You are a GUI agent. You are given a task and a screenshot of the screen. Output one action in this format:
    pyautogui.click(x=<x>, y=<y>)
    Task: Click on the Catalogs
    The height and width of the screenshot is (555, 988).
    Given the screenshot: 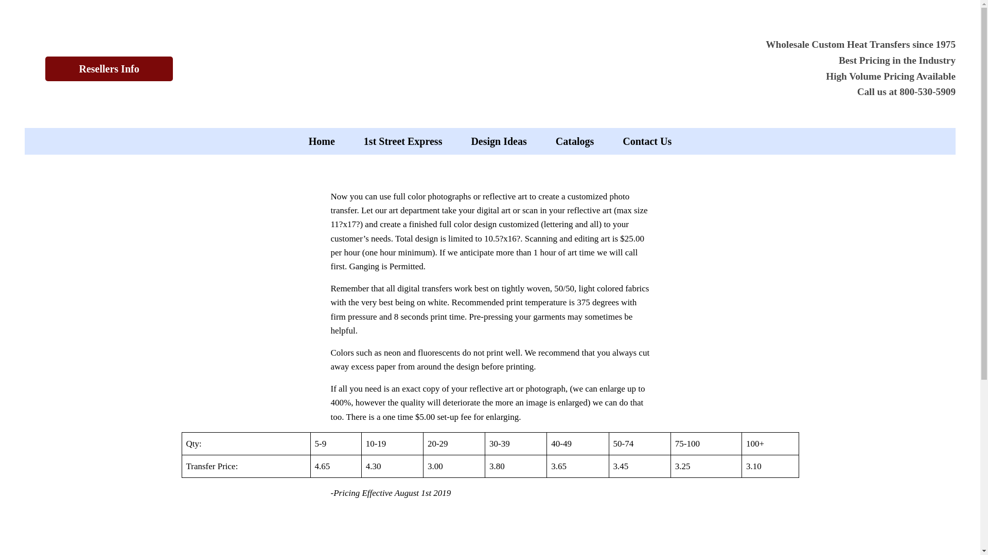 What is the action you would take?
    pyautogui.click(x=574, y=141)
    